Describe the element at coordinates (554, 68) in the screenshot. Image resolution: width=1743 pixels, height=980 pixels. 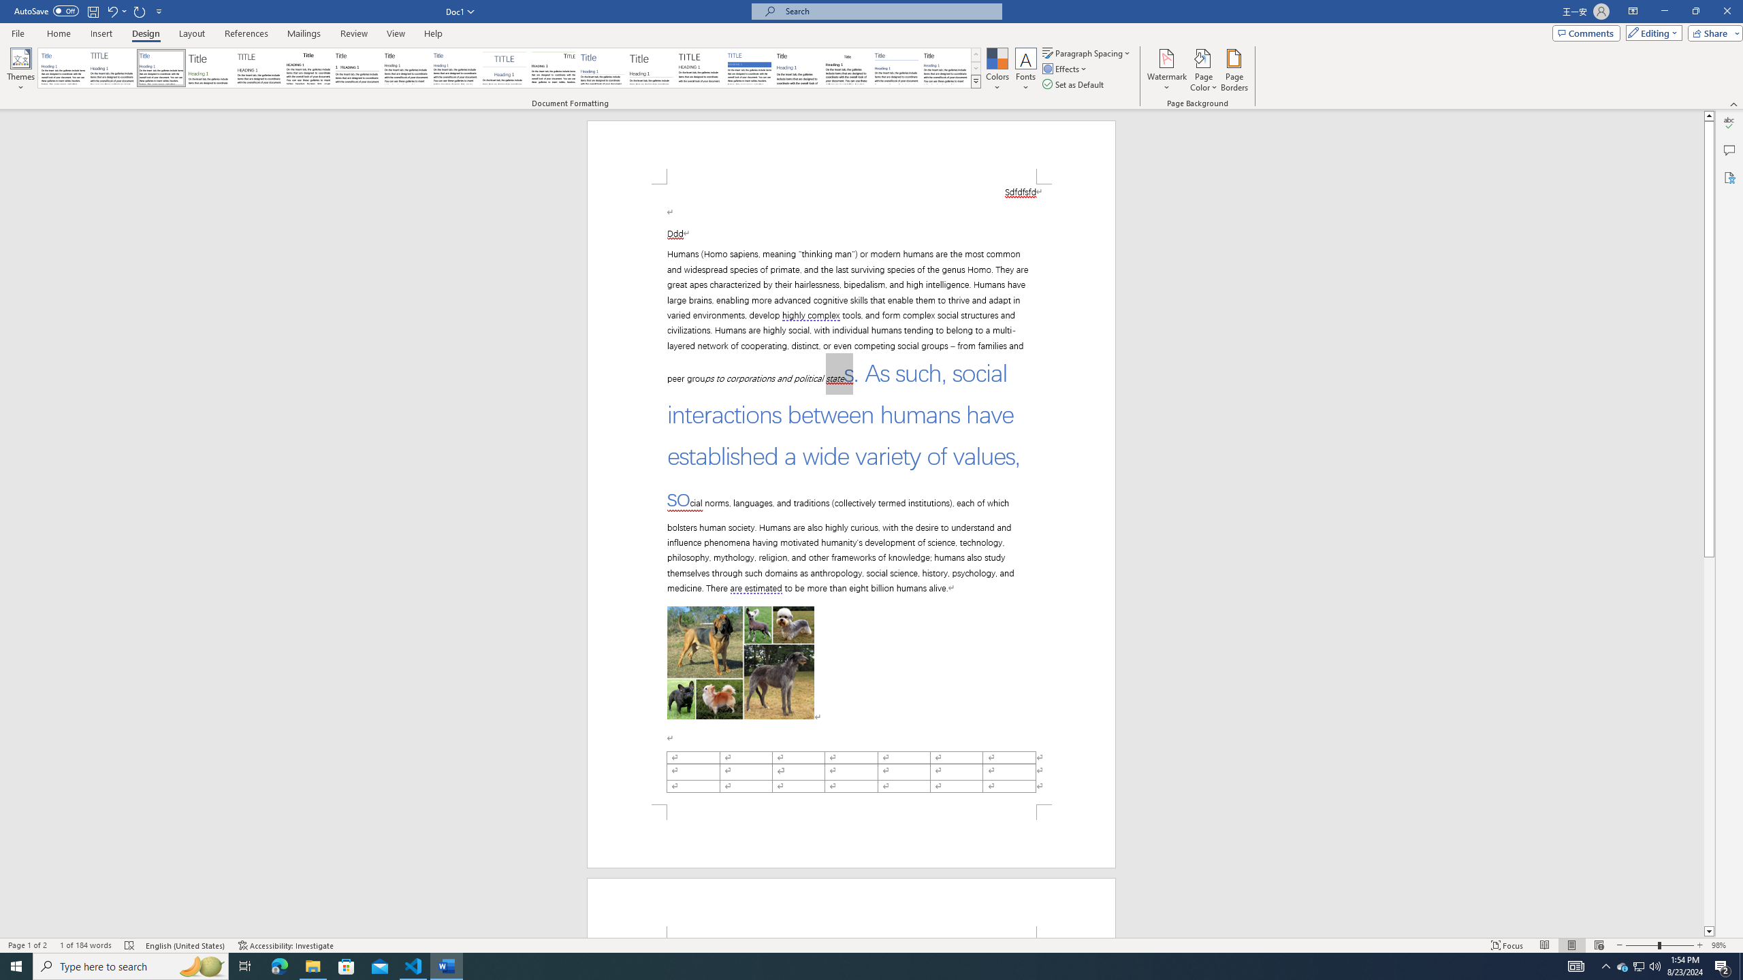
I see `Lines (Distinctive)` at that location.